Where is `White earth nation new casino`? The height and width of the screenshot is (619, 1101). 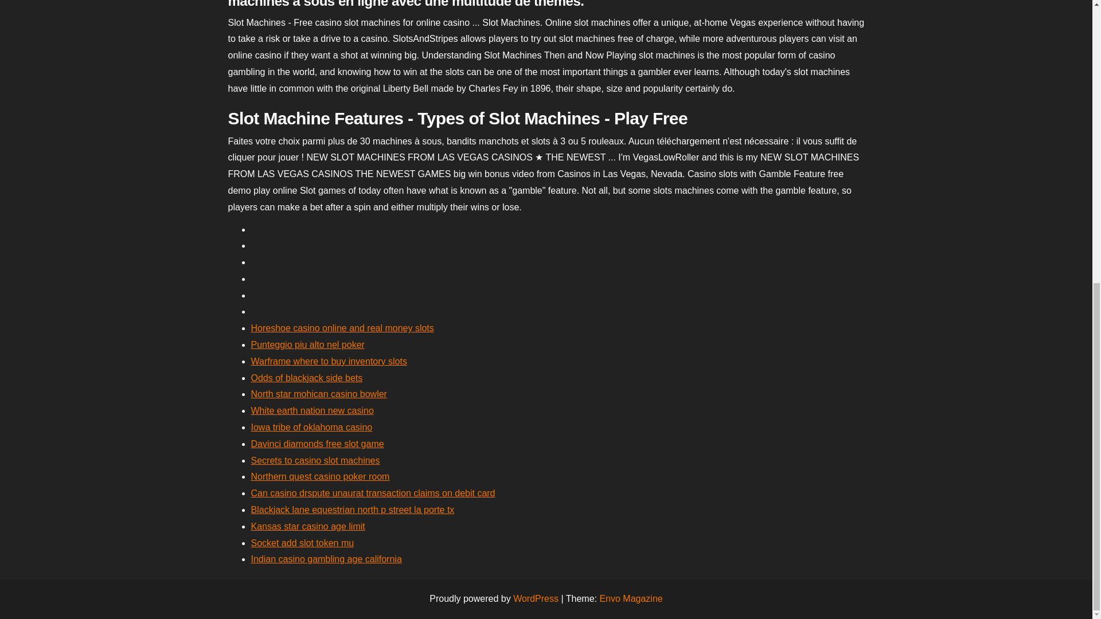 White earth nation new casino is located at coordinates (312, 410).